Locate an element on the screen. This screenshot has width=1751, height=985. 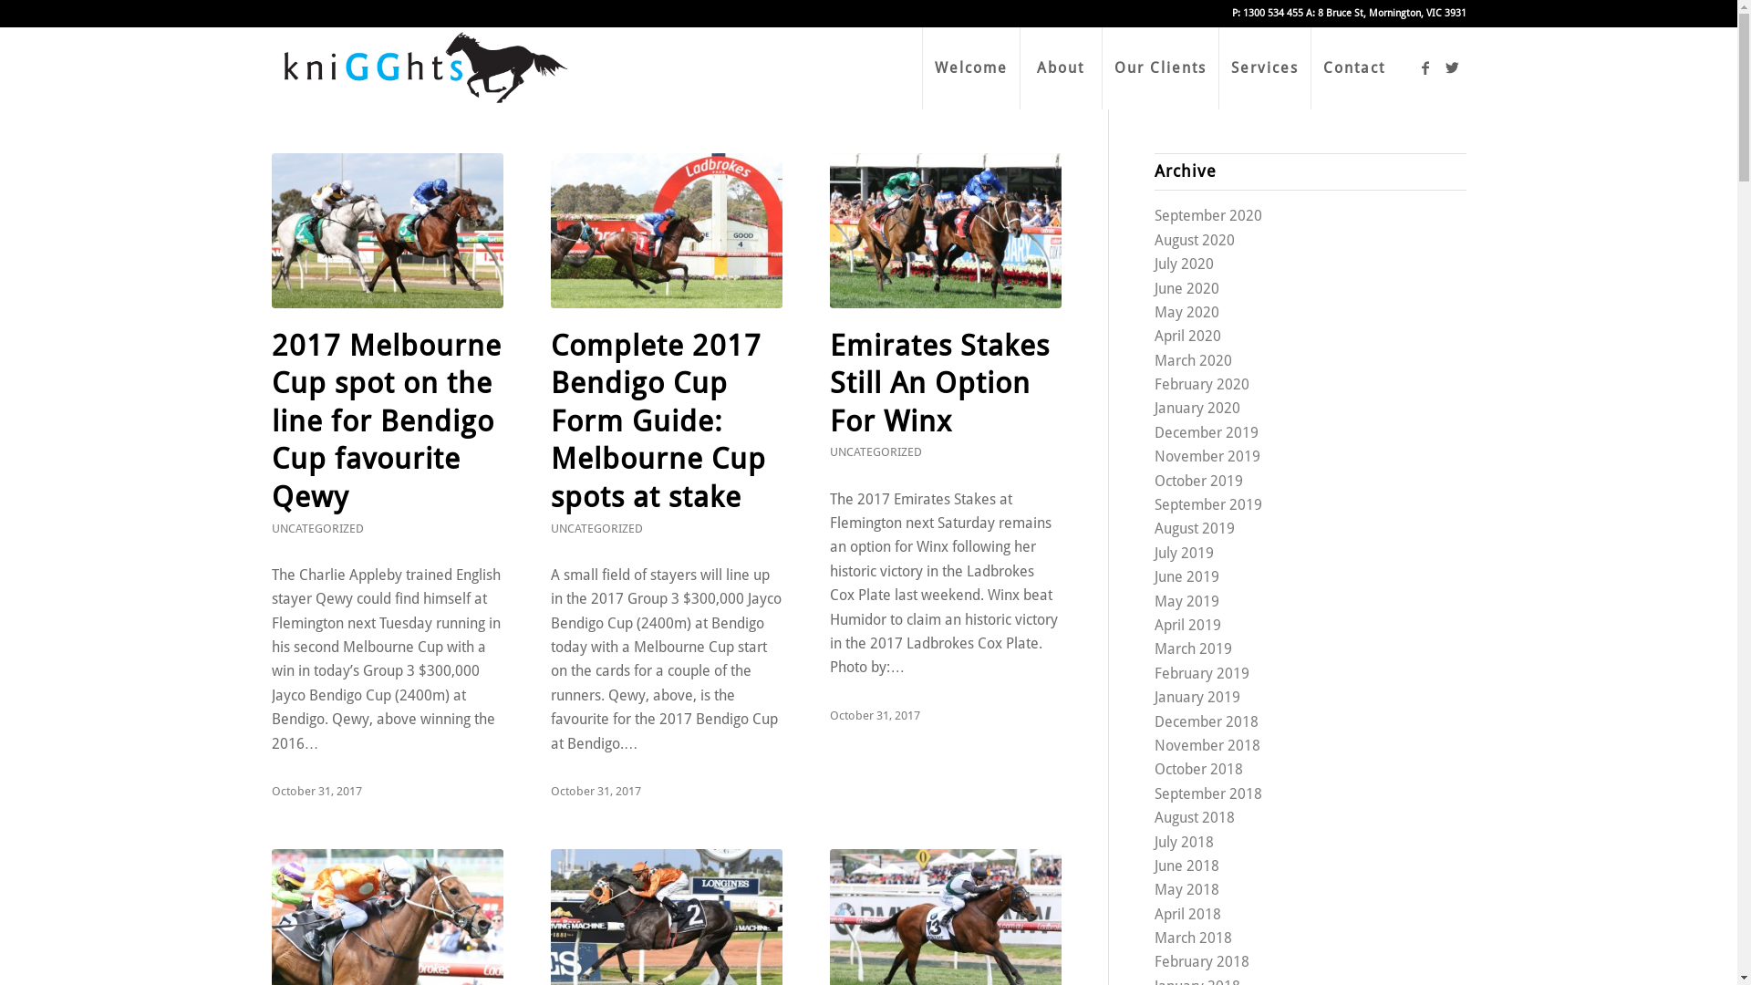
August 2020 is located at coordinates (1195, 241).